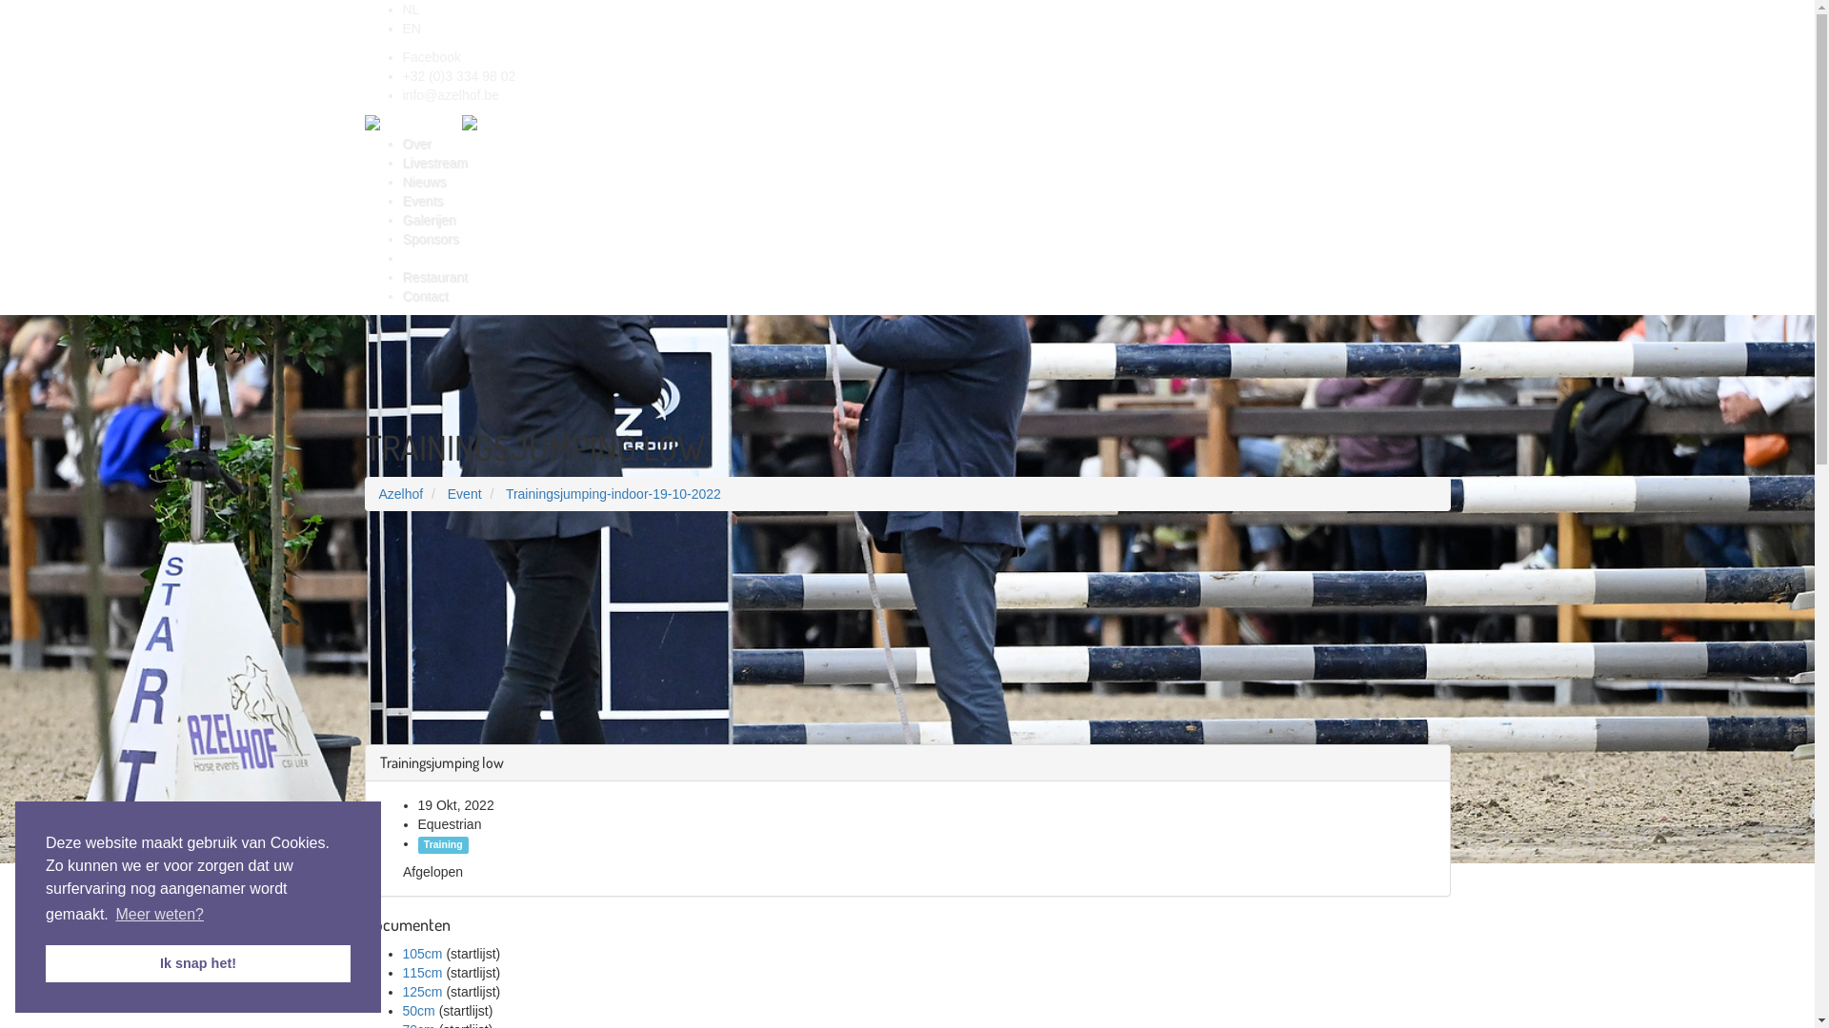  What do you see at coordinates (402, 494) in the screenshot?
I see `Azelhof` at bounding box center [402, 494].